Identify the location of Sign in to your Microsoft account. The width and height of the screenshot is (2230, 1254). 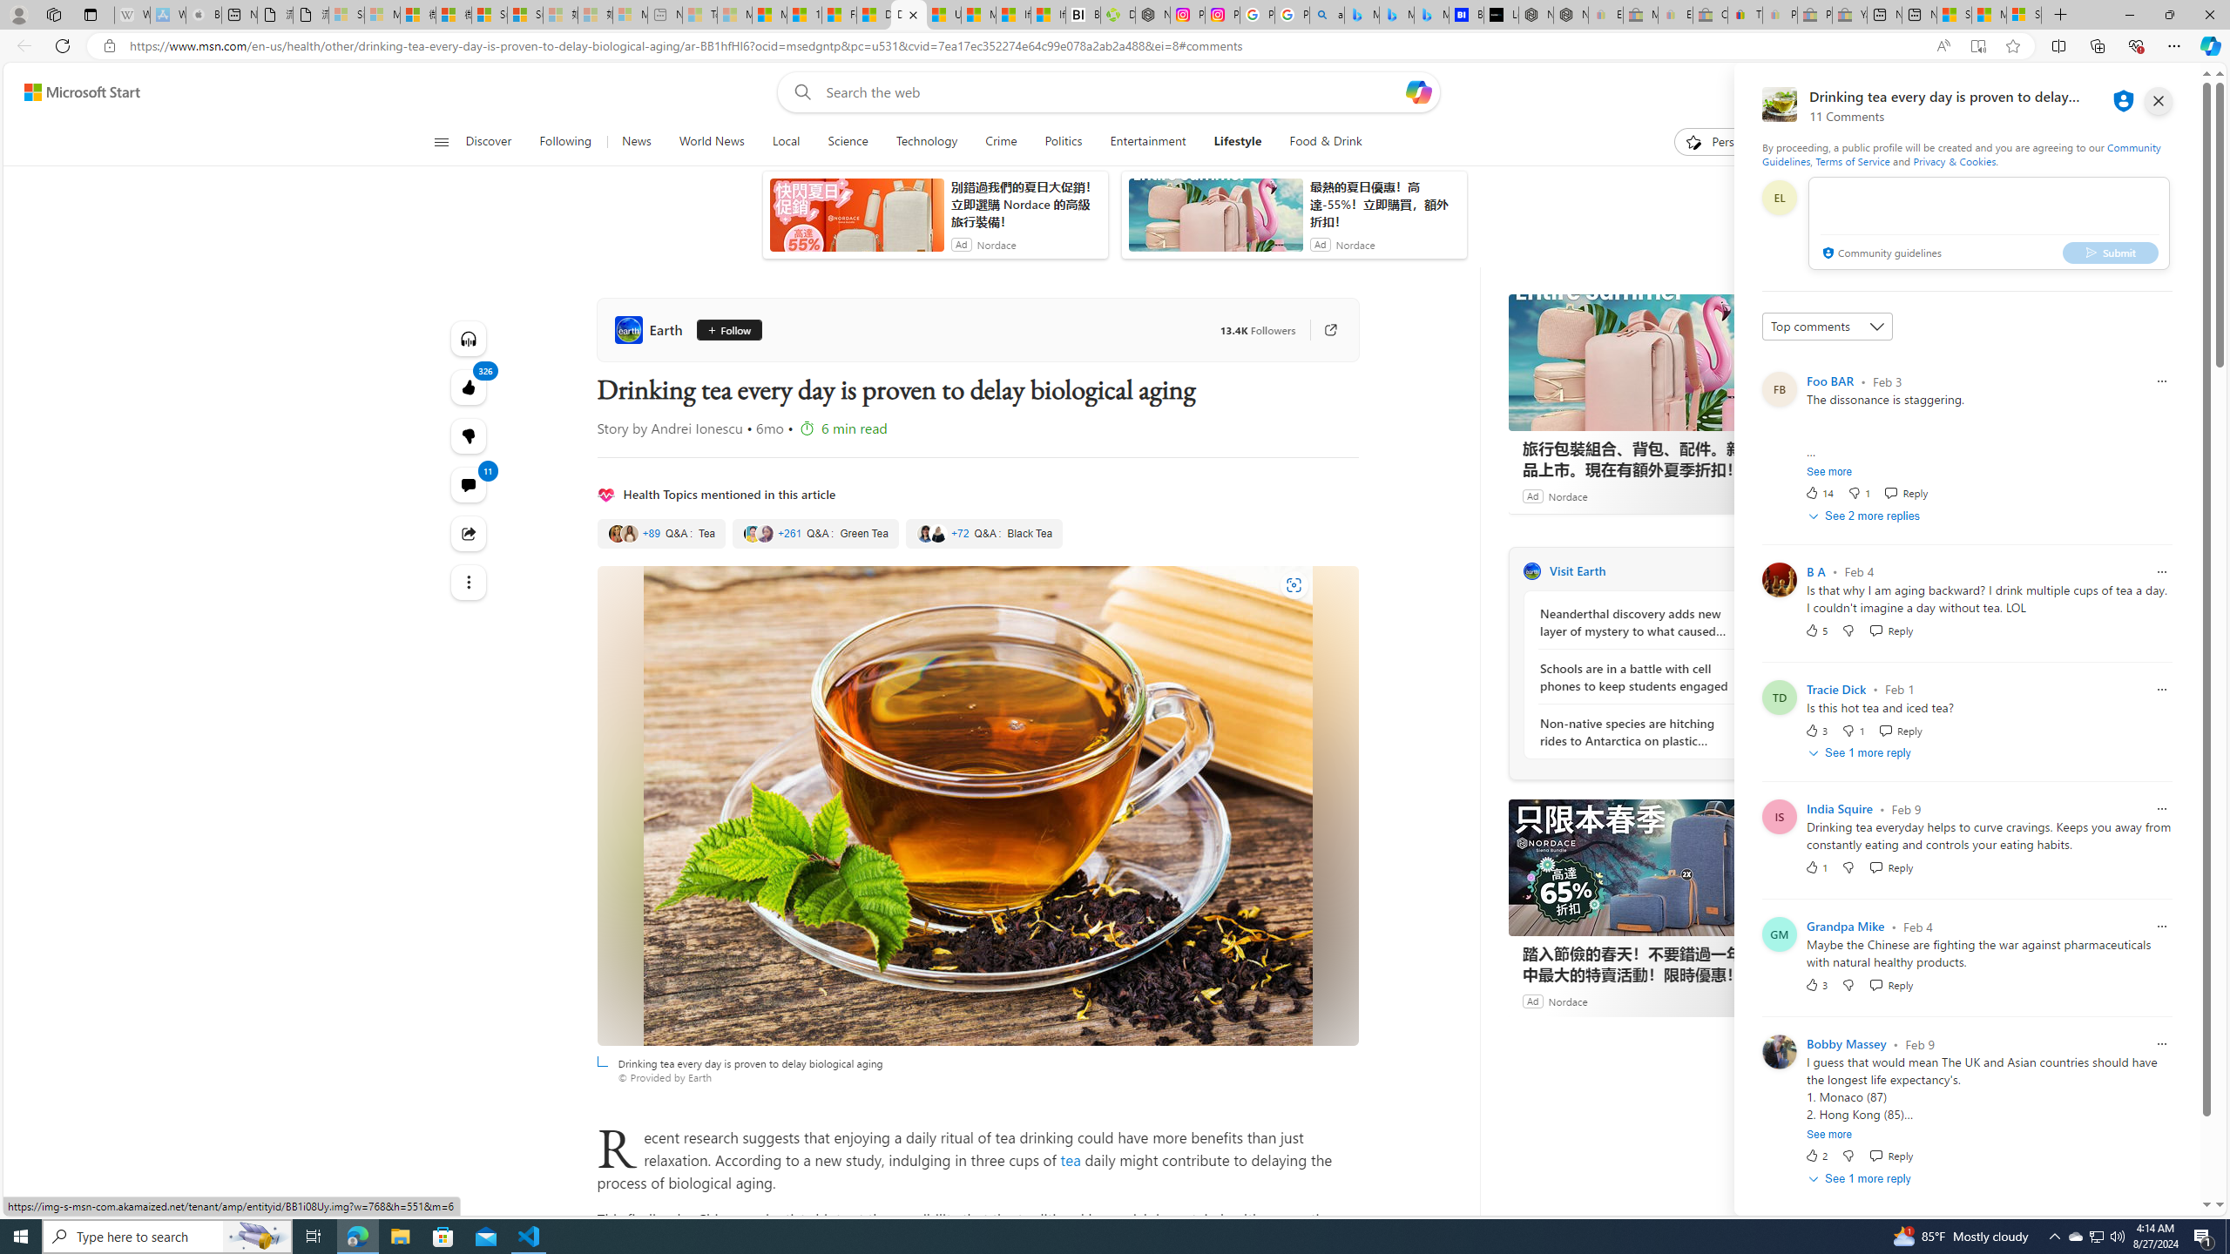
(2023, 15).